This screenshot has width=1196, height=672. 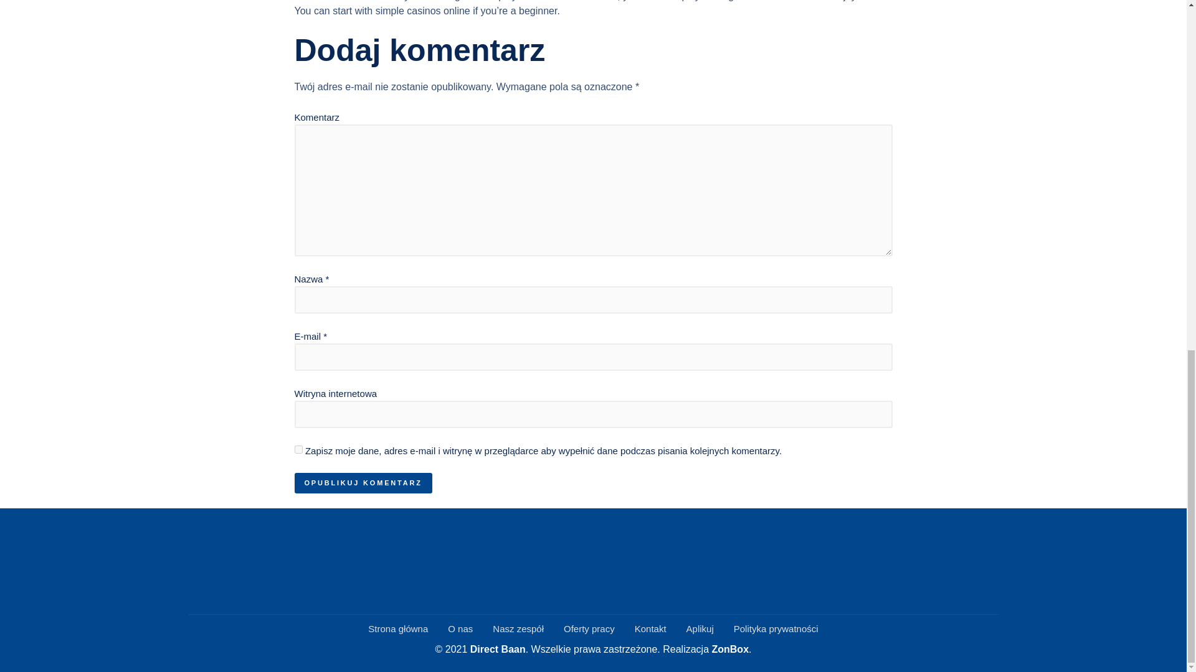 I want to click on Kontakt, so click(x=650, y=629).